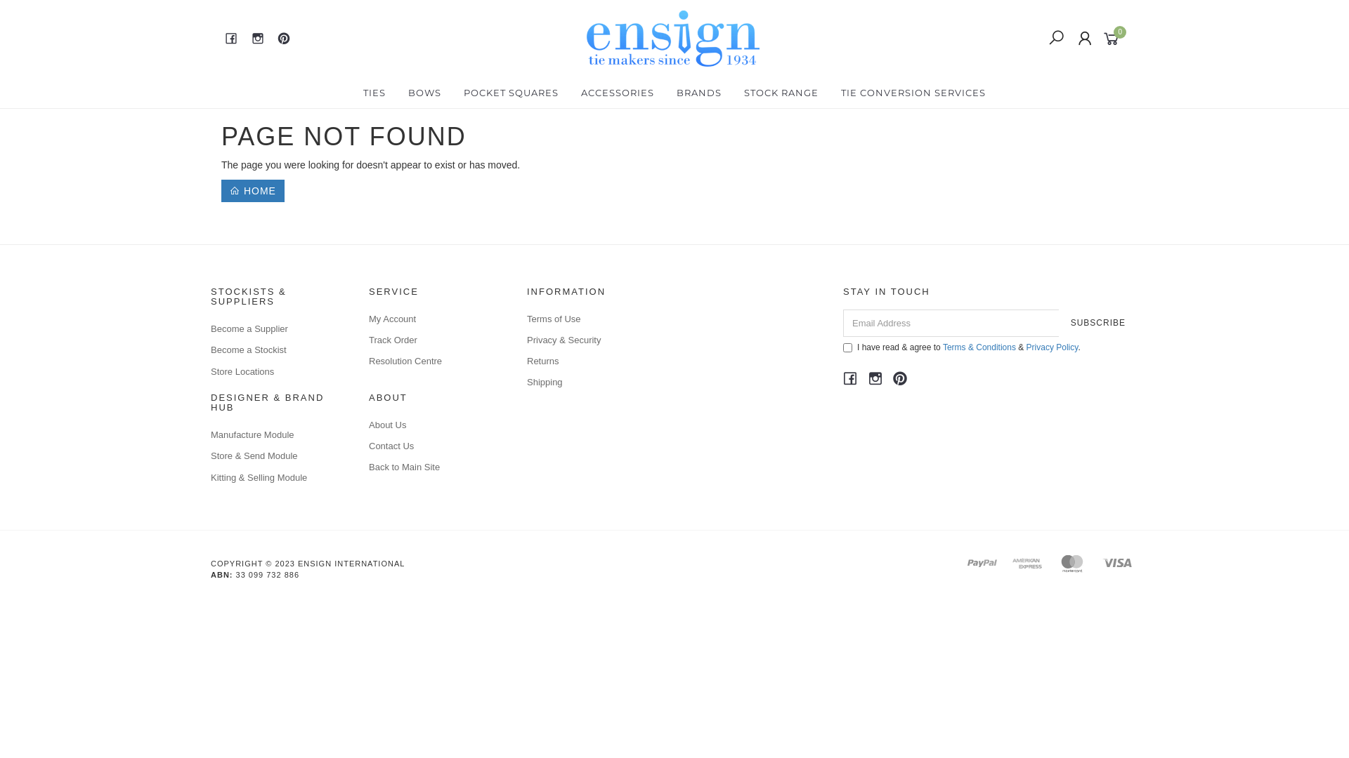  I want to click on POCKET SQUARES, so click(511, 93).